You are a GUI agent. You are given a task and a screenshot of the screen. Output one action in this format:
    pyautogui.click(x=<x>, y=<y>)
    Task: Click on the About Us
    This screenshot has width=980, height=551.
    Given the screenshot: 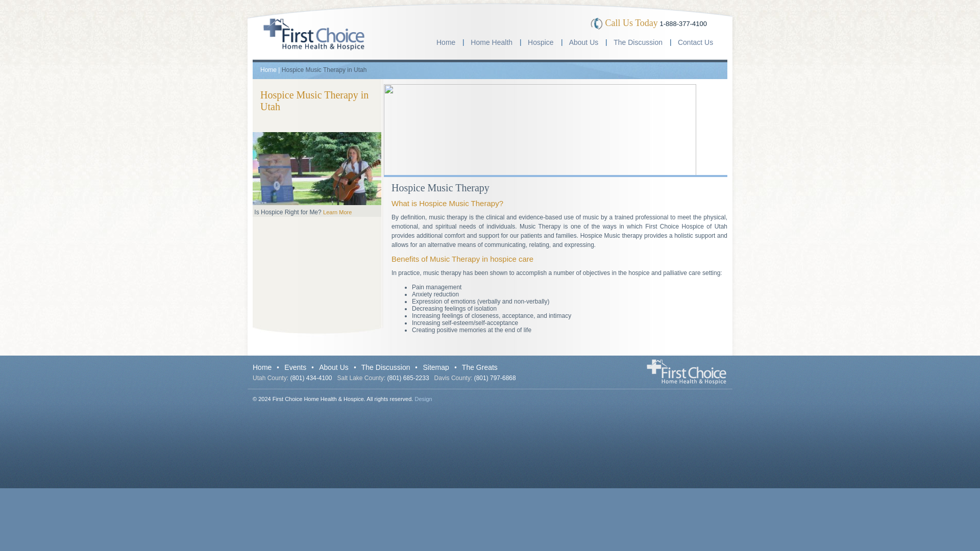 What is the action you would take?
    pyautogui.click(x=584, y=45)
    